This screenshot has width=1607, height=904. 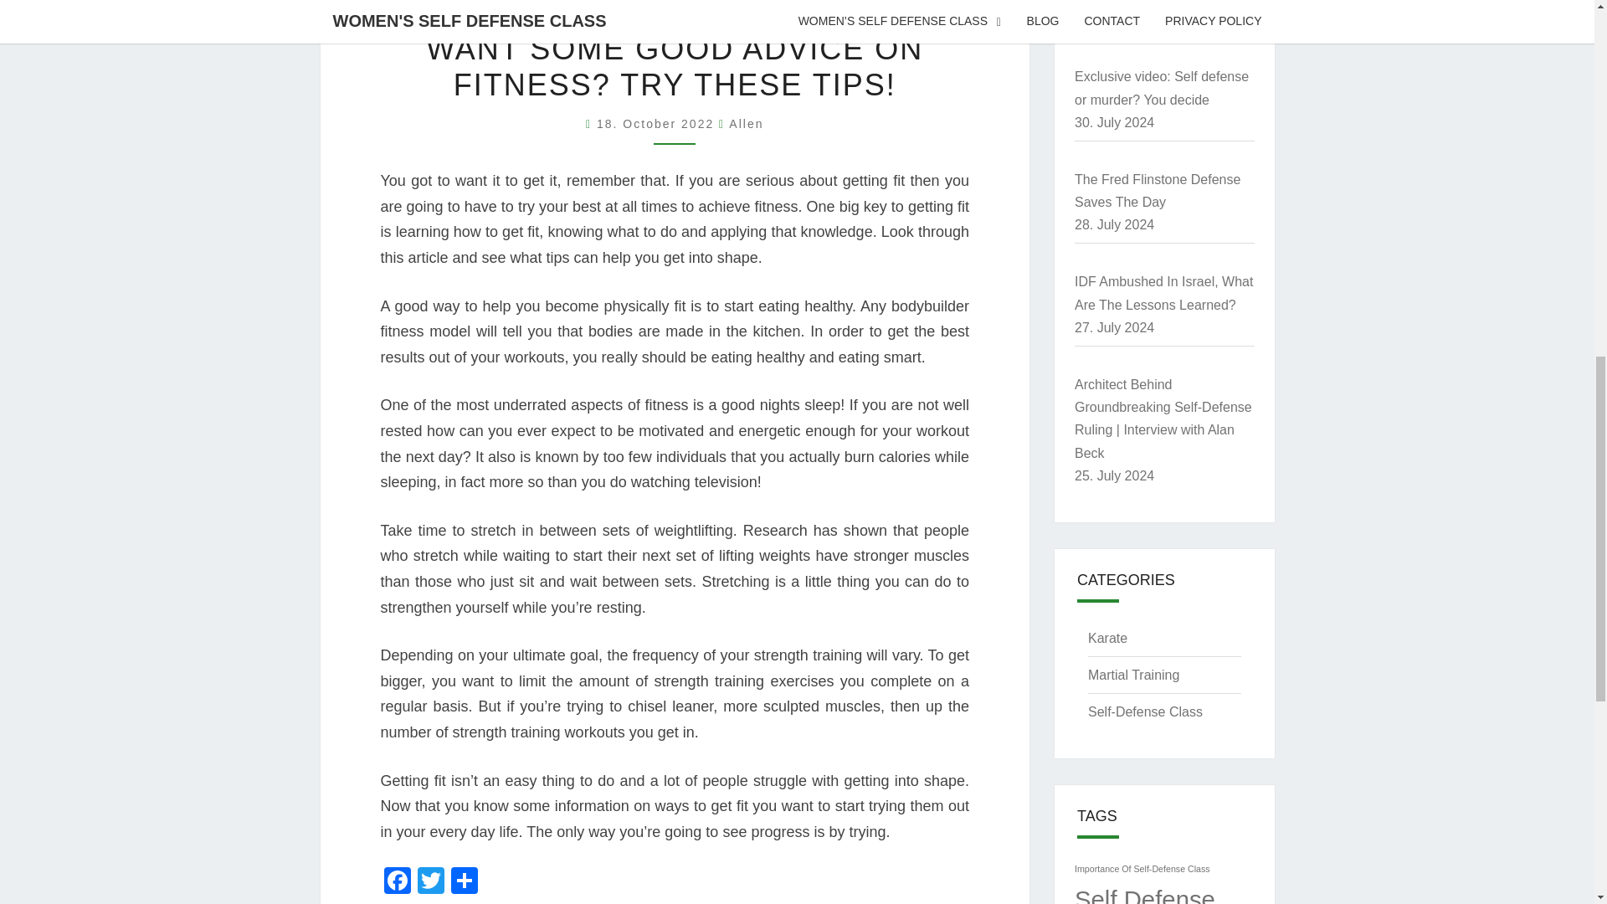 I want to click on Facebook, so click(x=396, y=882).